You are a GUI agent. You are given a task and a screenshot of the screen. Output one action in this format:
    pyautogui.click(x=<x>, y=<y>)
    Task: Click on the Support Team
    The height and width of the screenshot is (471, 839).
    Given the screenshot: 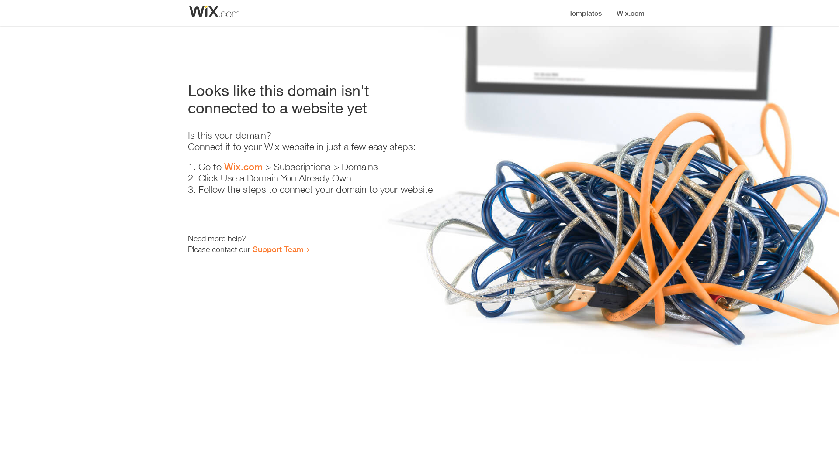 What is the action you would take?
    pyautogui.click(x=278, y=249)
    